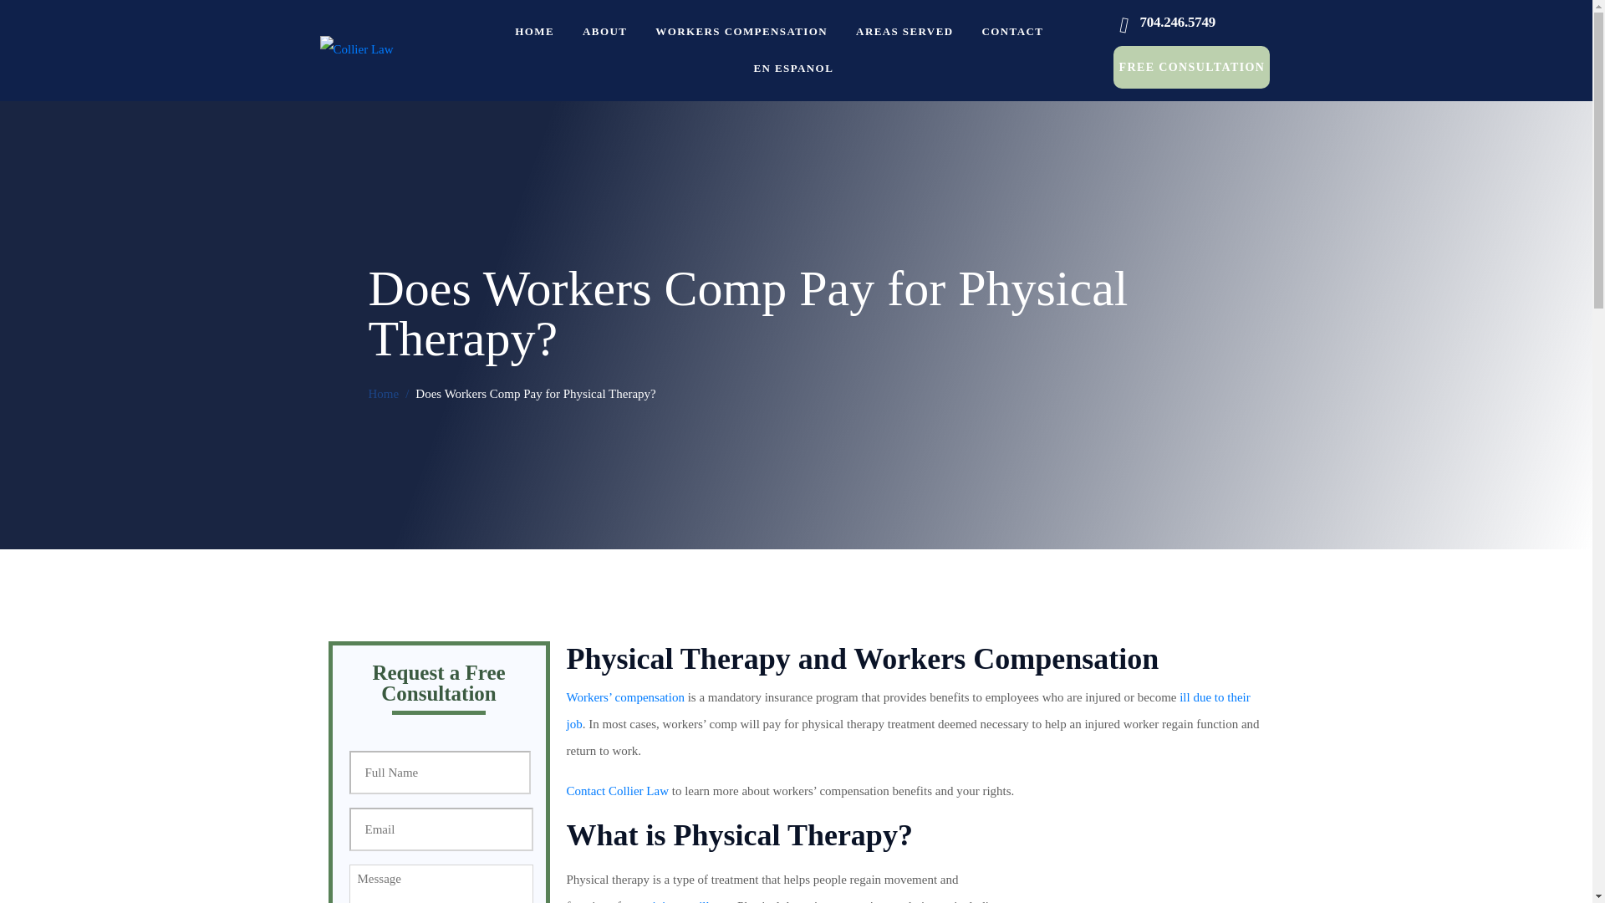  What do you see at coordinates (741, 30) in the screenshot?
I see `WORKERS COMPENSATION` at bounding box center [741, 30].